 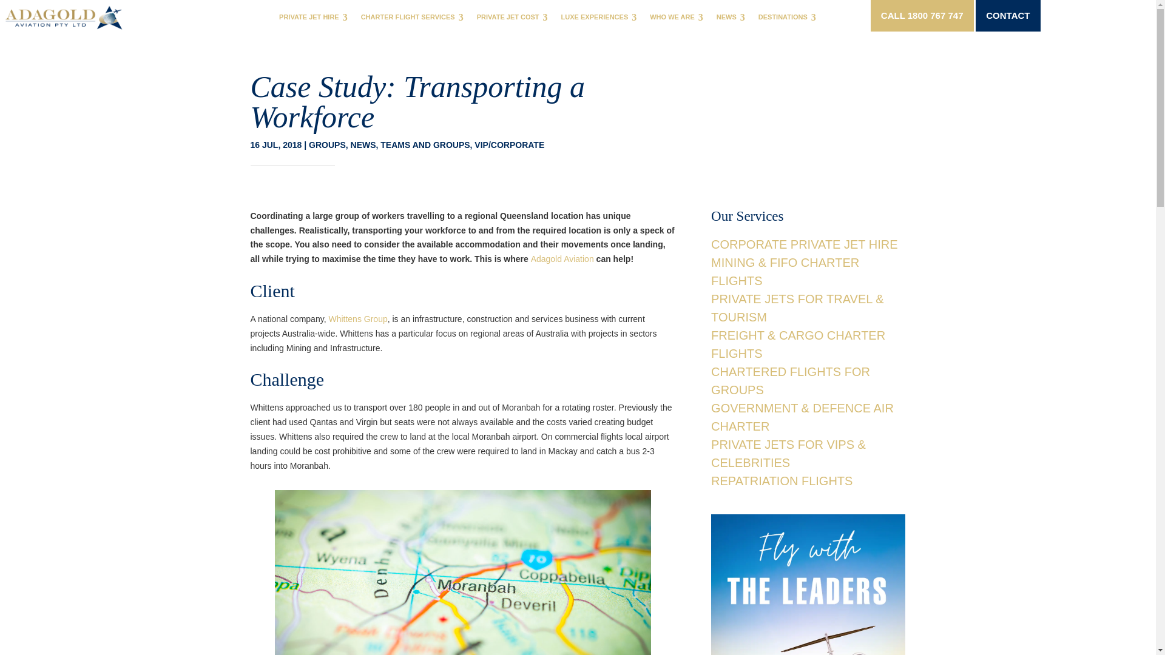 What do you see at coordinates (599, 17) in the screenshot?
I see `LUXE EXPERIENCES` at bounding box center [599, 17].